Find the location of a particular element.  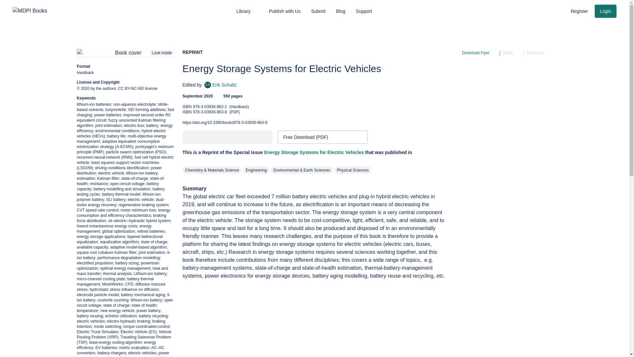

Energy Storage Systems for Electric Vehicles is located at coordinates (539, 53).